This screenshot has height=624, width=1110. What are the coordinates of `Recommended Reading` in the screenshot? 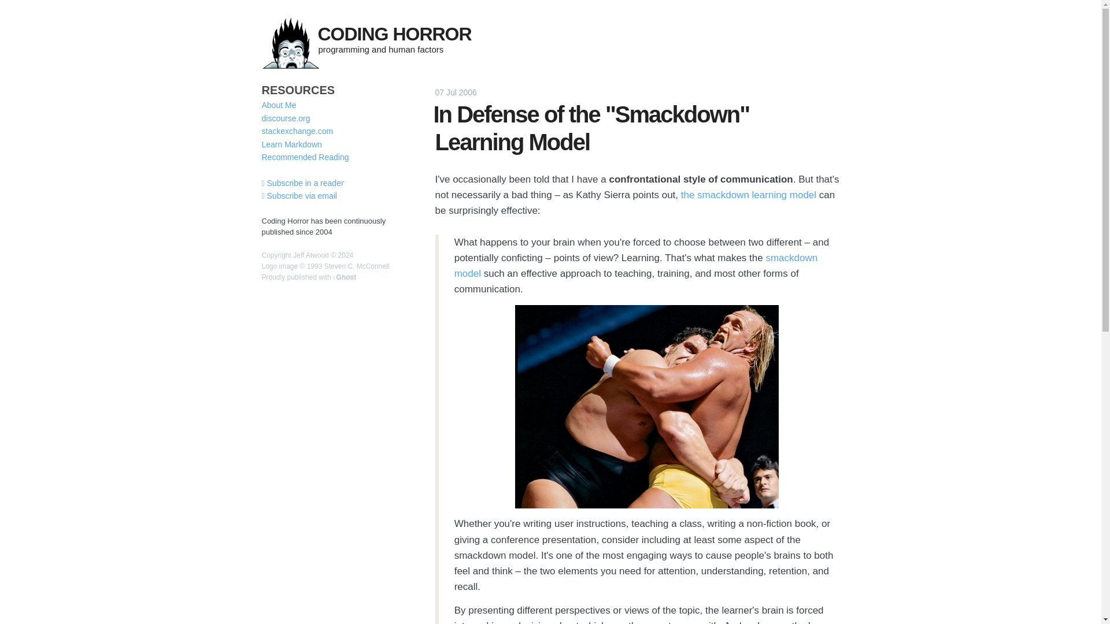 It's located at (304, 157).